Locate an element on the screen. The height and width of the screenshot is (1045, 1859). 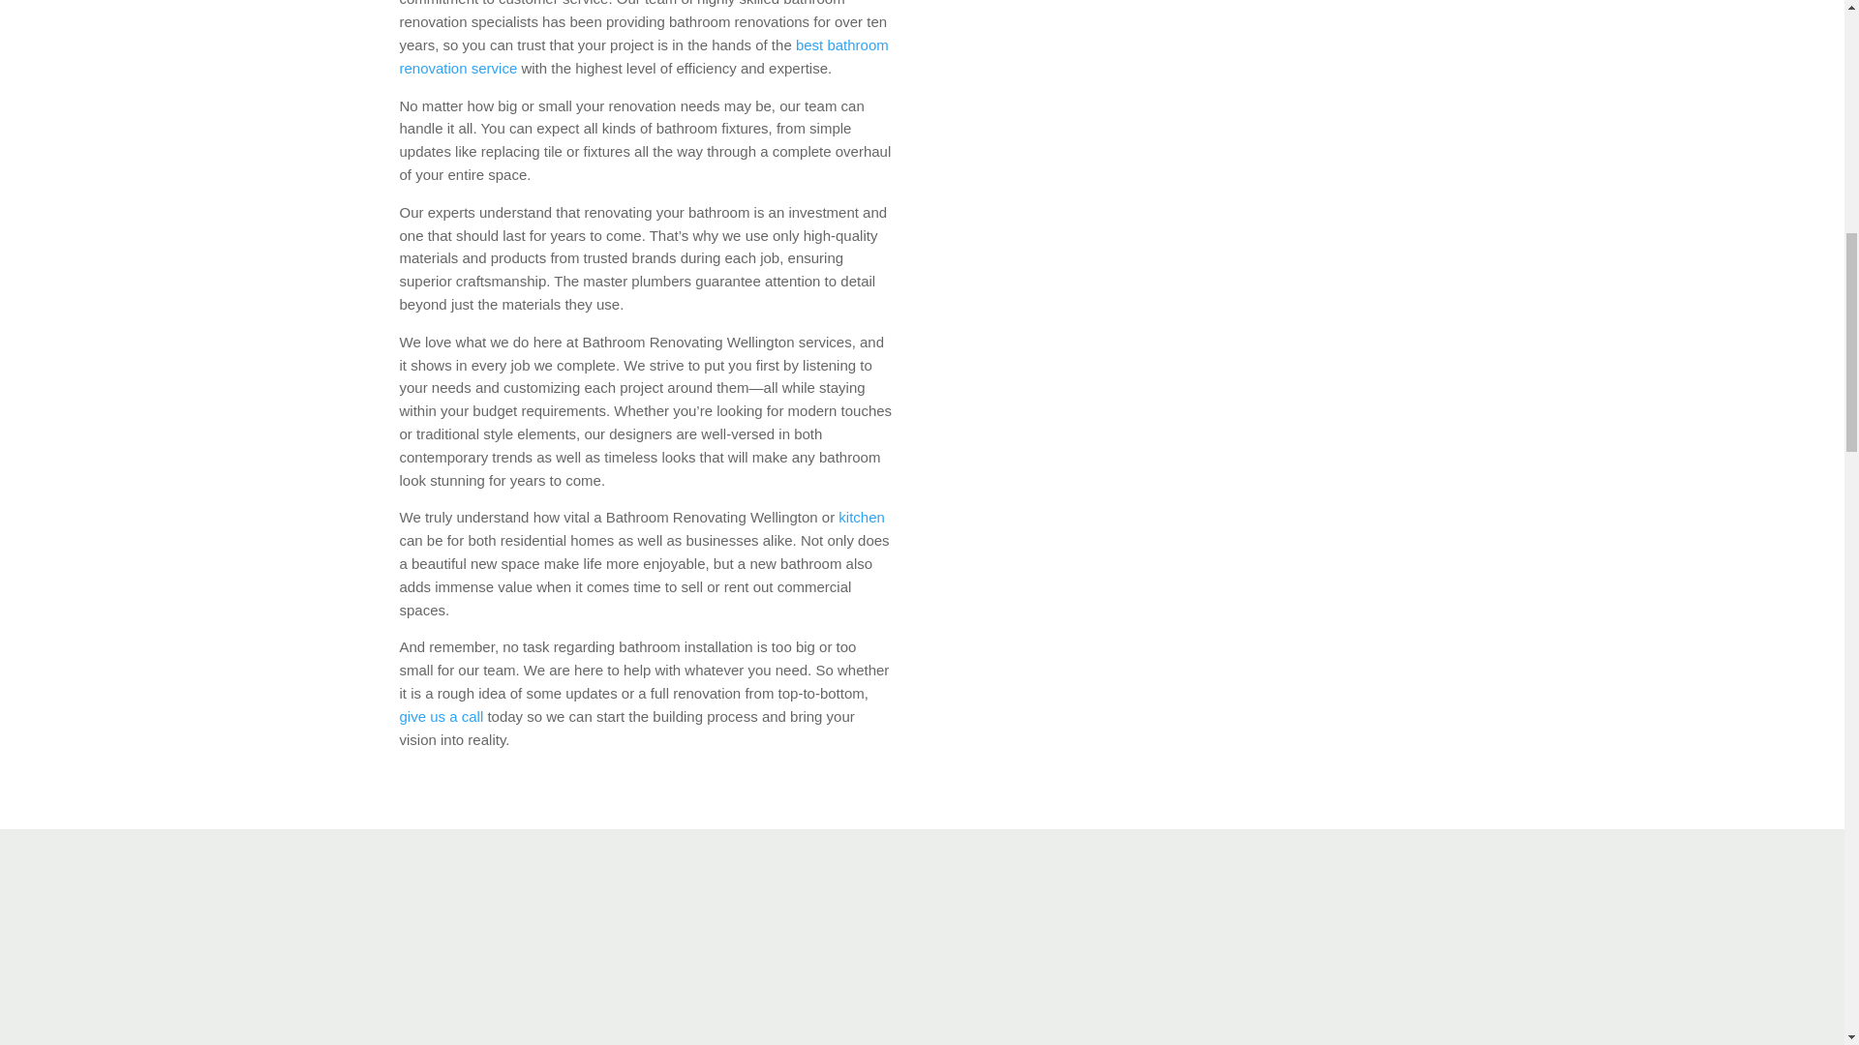
WTHN-Bath-1 is located at coordinates (554, 950).